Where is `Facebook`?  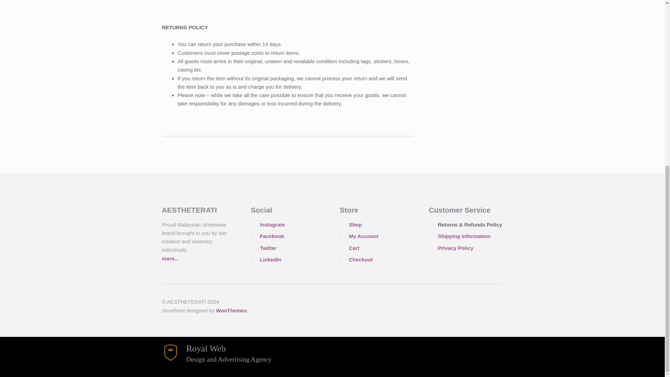
Facebook is located at coordinates (272, 236).